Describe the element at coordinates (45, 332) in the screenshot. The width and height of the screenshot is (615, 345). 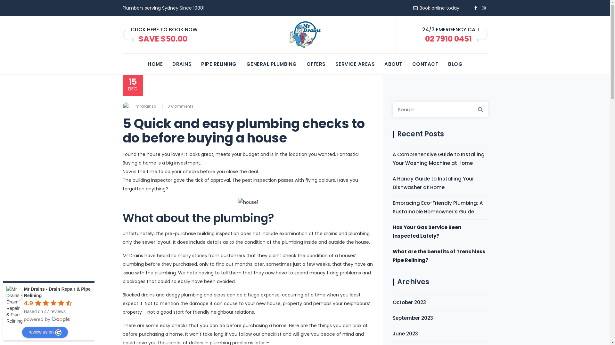
I see `review us on` at that location.